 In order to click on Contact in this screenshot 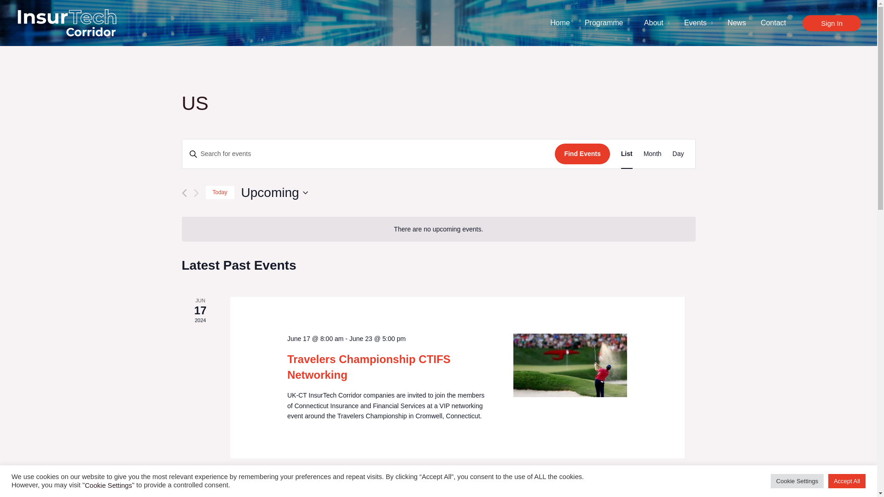, I will do `click(773, 23)`.